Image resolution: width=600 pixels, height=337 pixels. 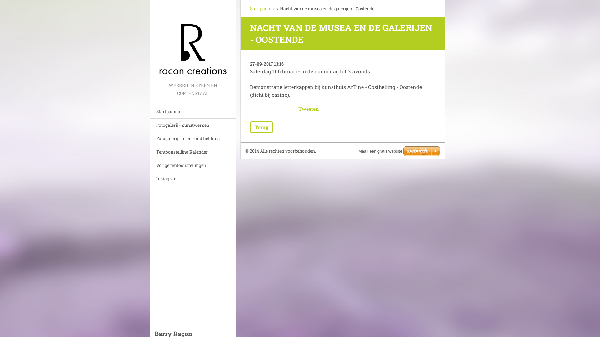 What do you see at coordinates (262, 127) in the screenshot?
I see `Terug` at bounding box center [262, 127].